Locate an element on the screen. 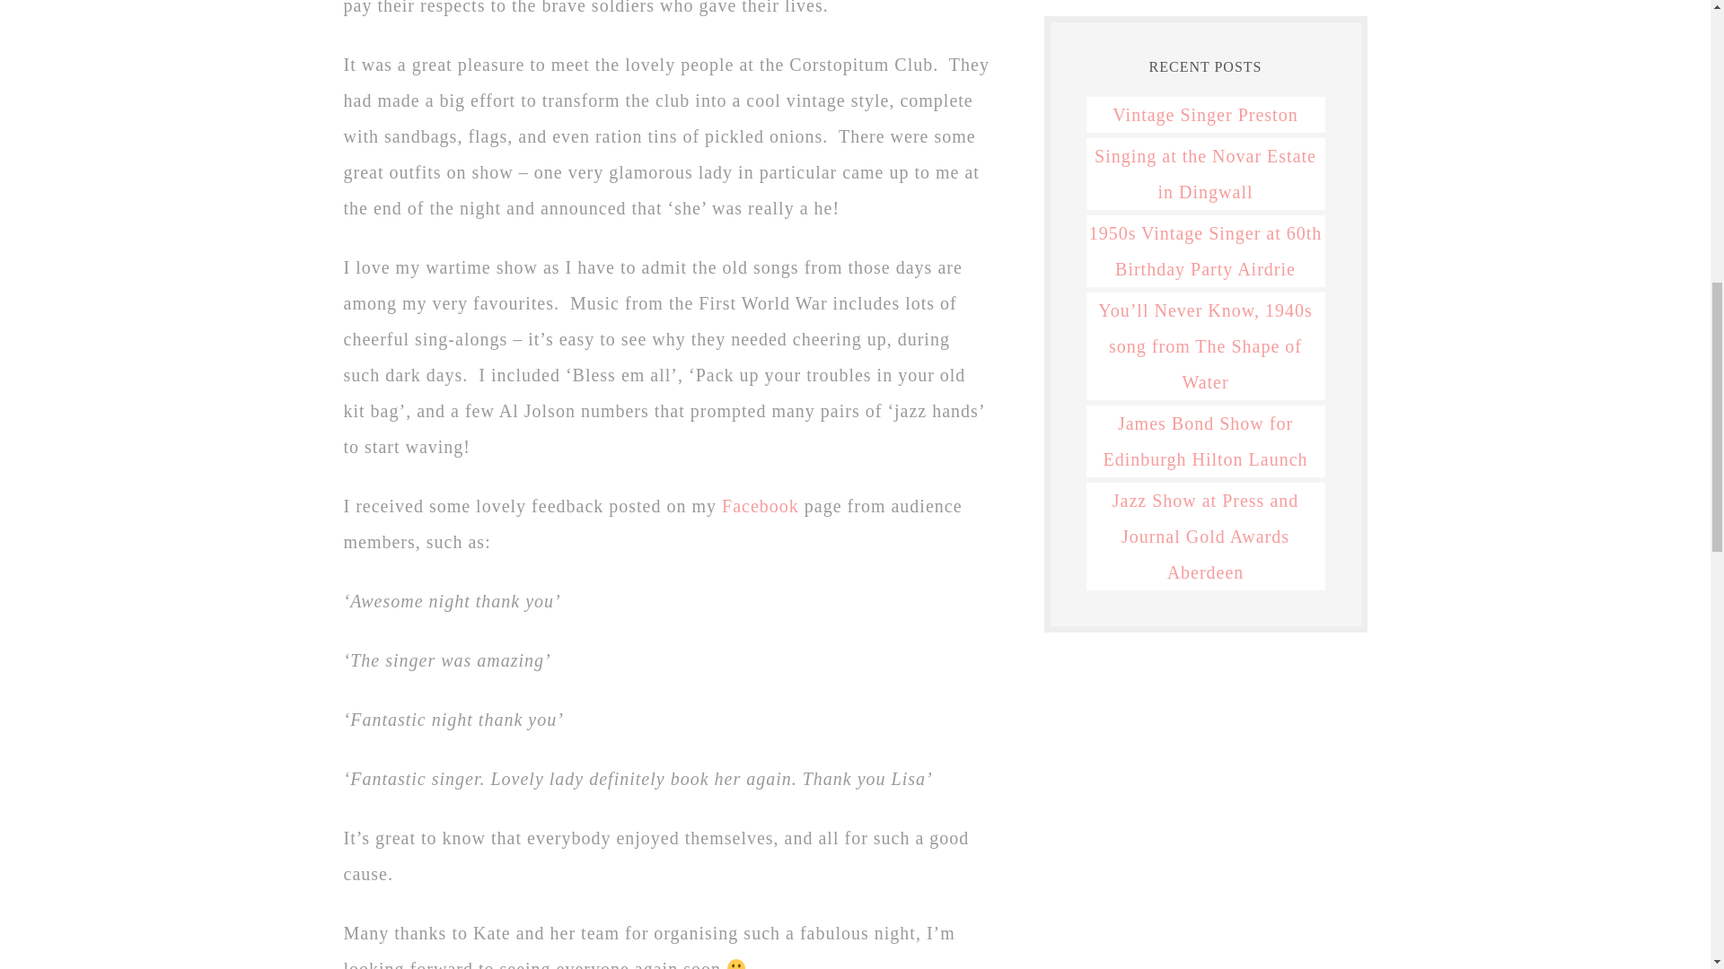 The width and height of the screenshot is (1724, 969). James Bond Show for Edinburgh Hilton Launch is located at coordinates (1205, 441).